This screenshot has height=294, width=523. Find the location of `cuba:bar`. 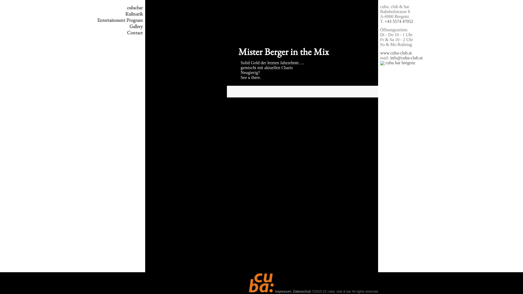

cuba:bar is located at coordinates (121, 7).